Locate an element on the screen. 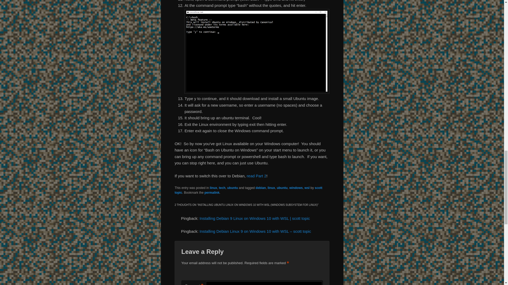 The image size is (508, 285). permalink is located at coordinates (212, 192).